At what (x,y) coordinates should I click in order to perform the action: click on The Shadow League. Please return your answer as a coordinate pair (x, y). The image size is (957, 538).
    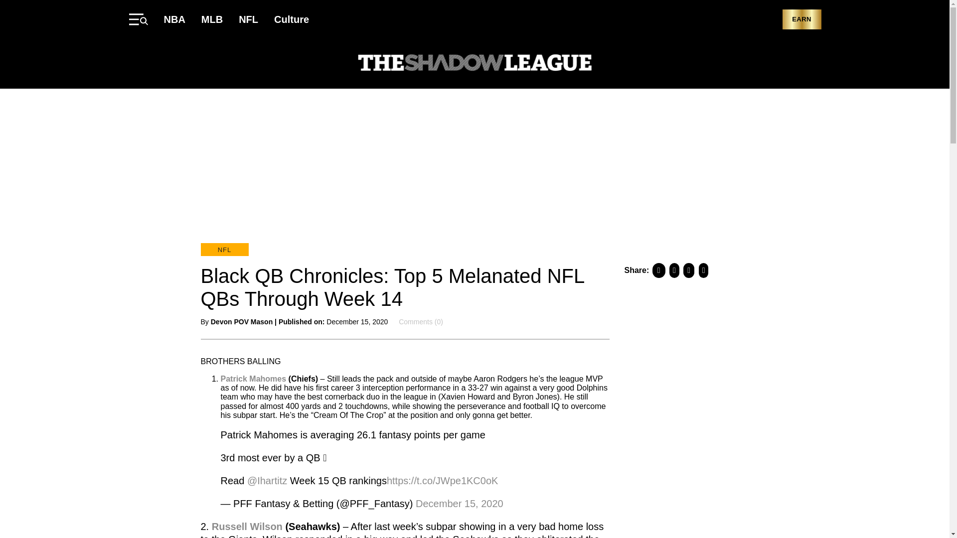
    Looking at the image, I should click on (475, 64).